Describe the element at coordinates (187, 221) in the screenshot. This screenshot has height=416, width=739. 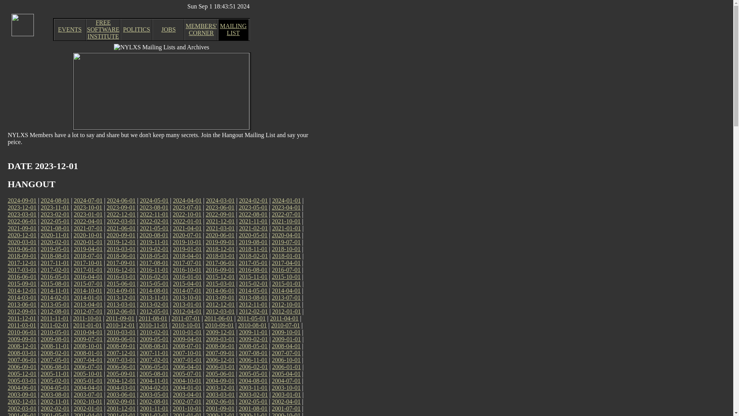
I see `2022-01-01` at that location.